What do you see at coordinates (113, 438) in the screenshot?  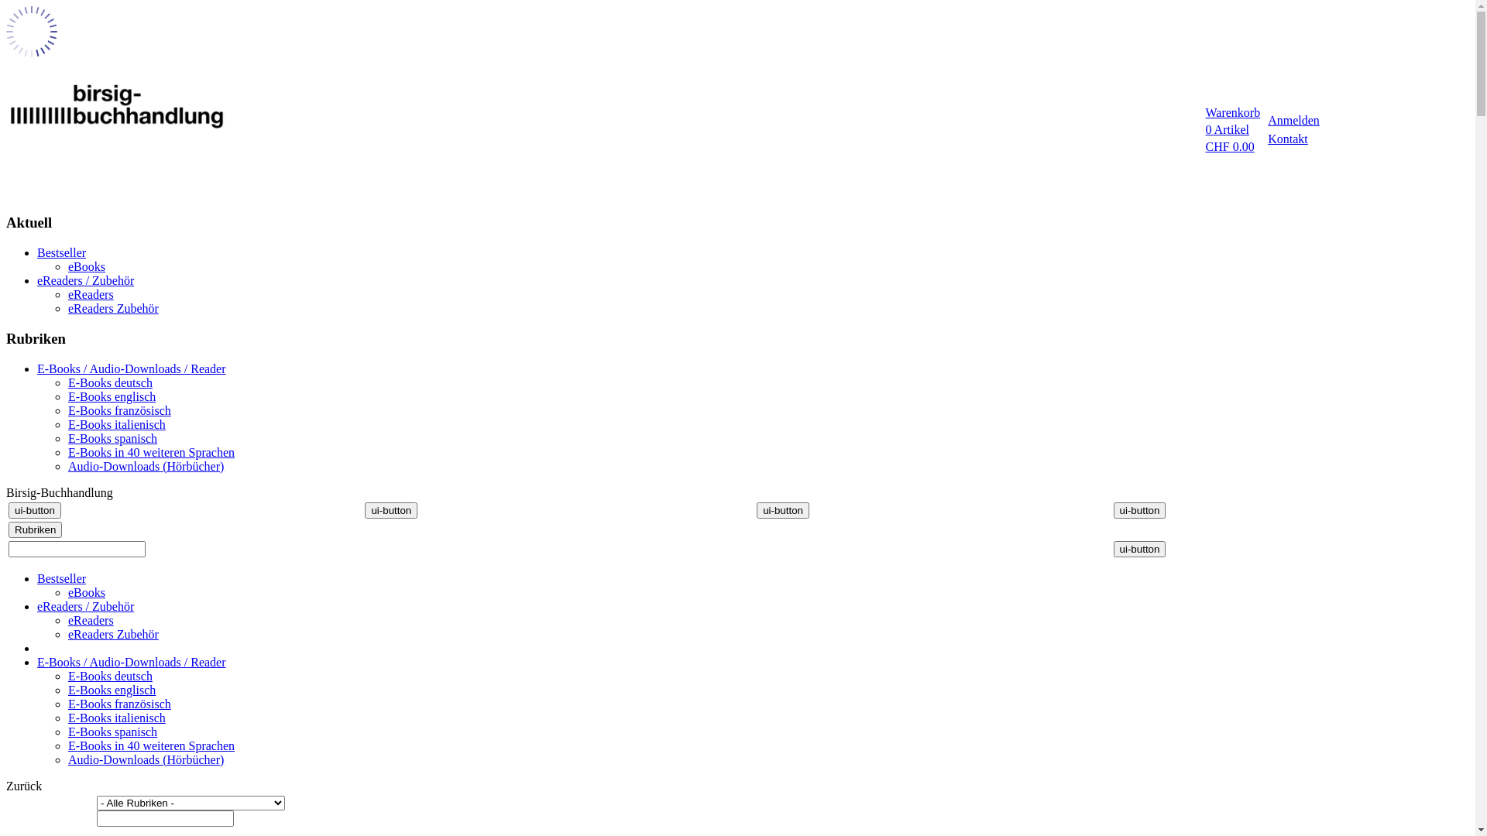 I see `E-Books spanisch` at bounding box center [113, 438].